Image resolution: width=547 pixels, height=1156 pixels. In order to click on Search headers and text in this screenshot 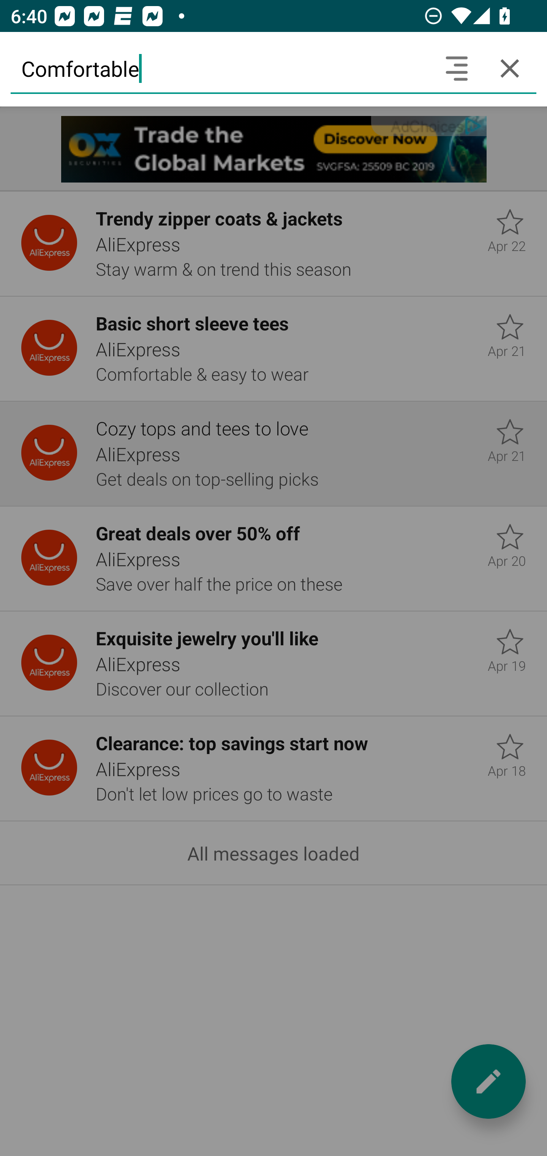, I will do `click(456, 68)`.